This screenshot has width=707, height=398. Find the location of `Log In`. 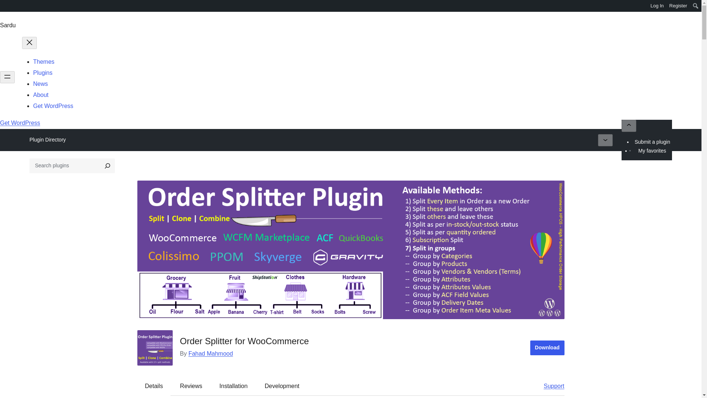

Log In is located at coordinates (657, 6).